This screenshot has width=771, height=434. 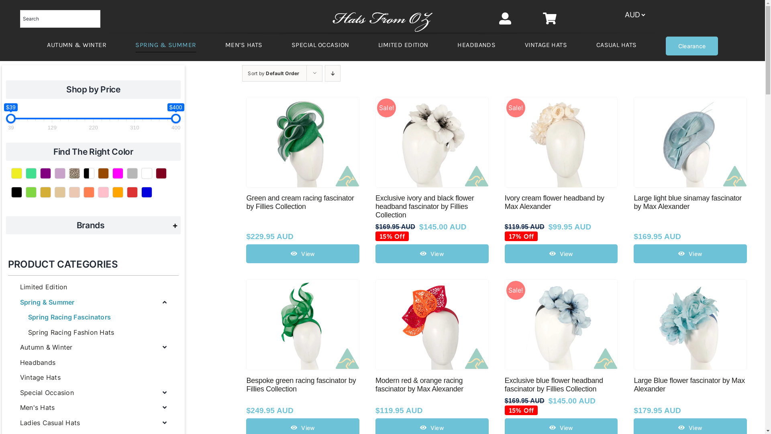 I want to click on Log In, so click(x=202, y=113).